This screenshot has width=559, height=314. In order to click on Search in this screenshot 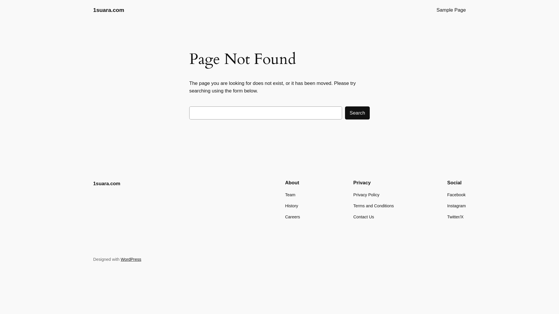, I will do `click(358, 113)`.